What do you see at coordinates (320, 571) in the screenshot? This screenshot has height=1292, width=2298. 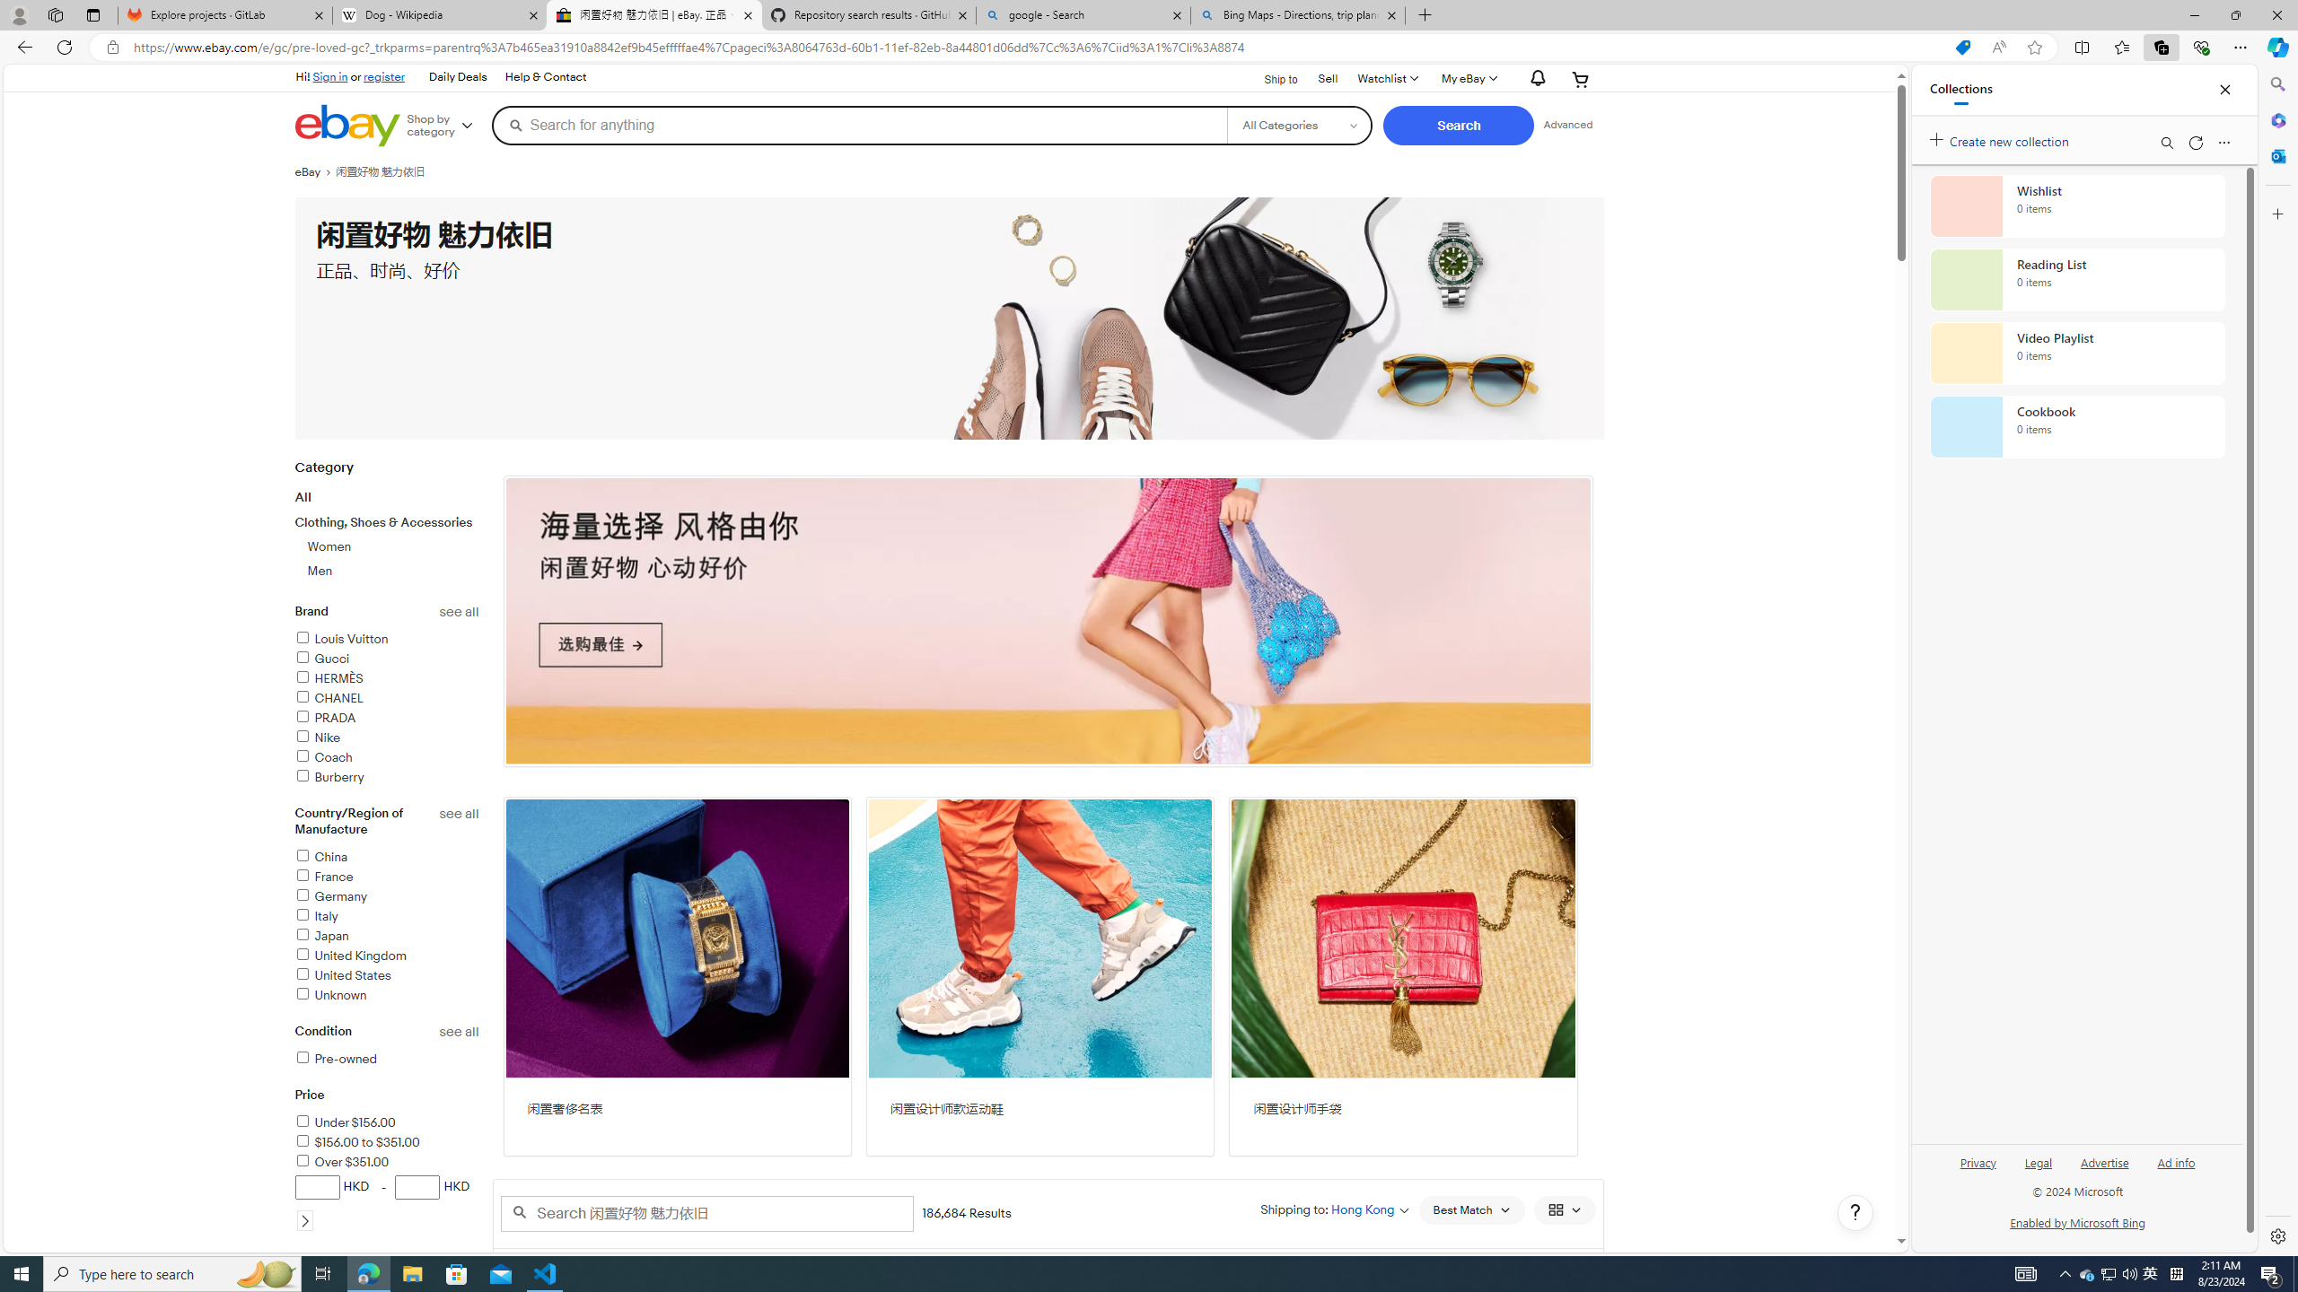 I see `Men` at bounding box center [320, 571].